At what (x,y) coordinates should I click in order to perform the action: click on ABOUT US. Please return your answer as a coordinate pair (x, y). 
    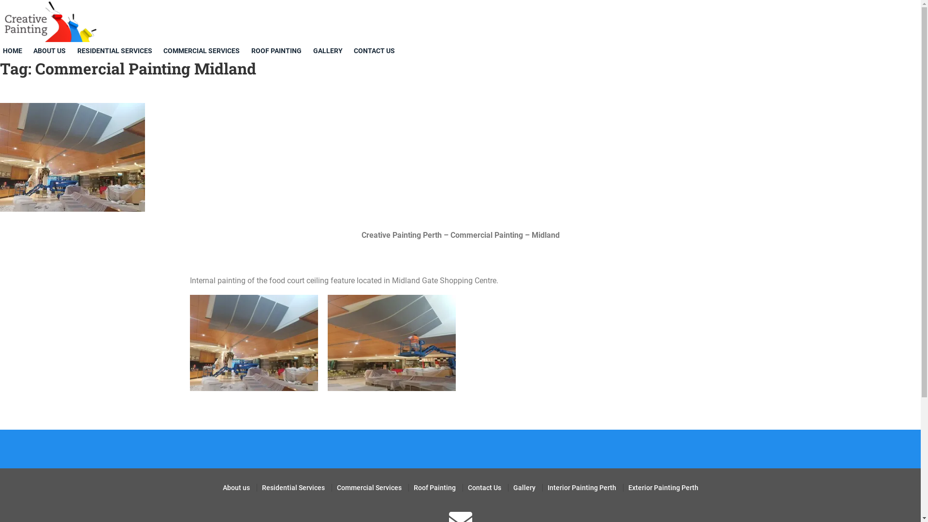
    Looking at the image, I should click on (52, 51).